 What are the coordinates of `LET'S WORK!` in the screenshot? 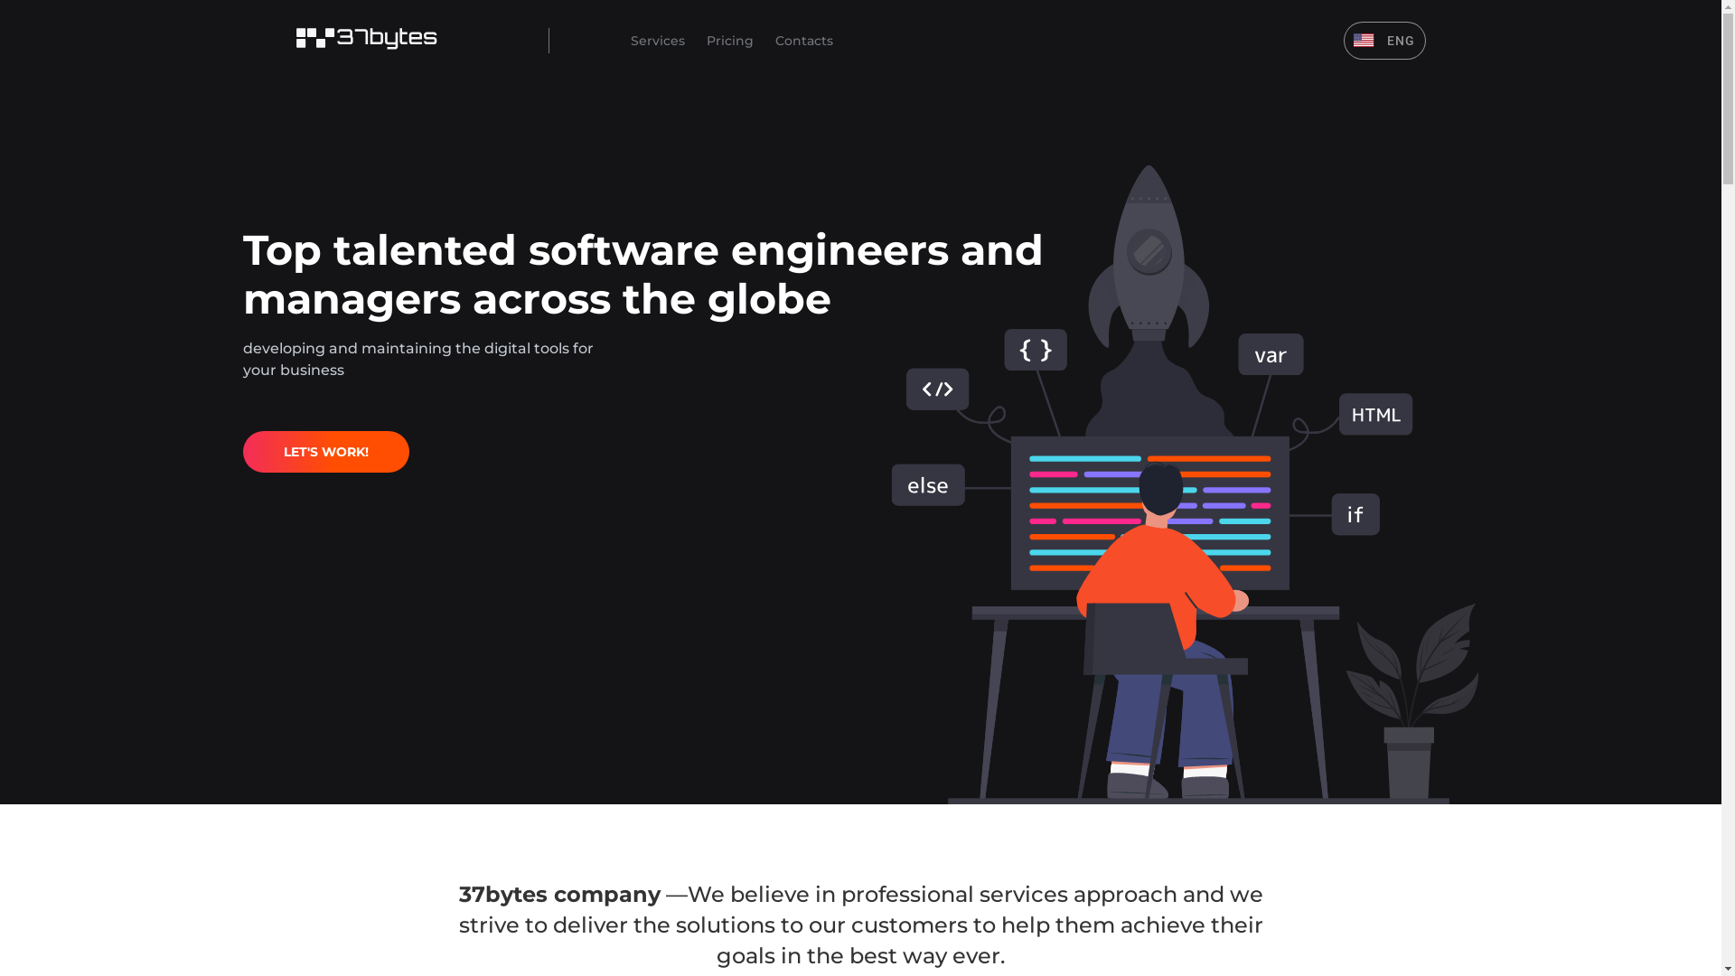 It's located at (325, 452).